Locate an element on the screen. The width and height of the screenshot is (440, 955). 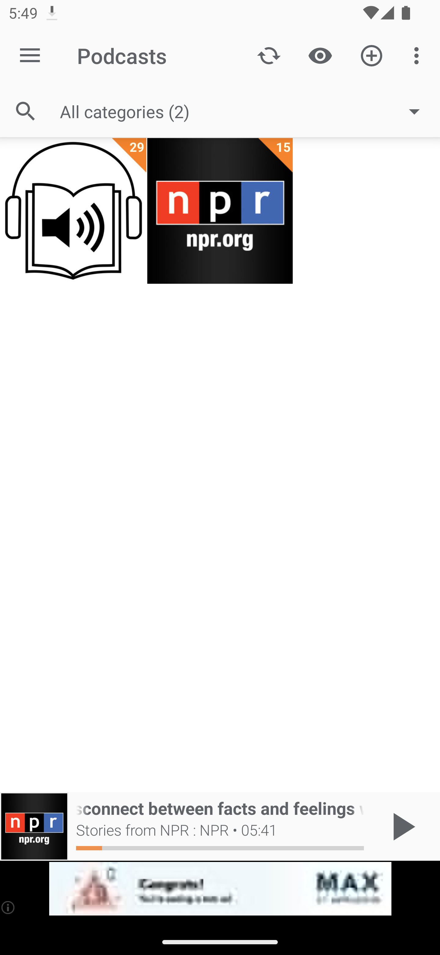
Play / Pause is located at coordinates (402, 826).